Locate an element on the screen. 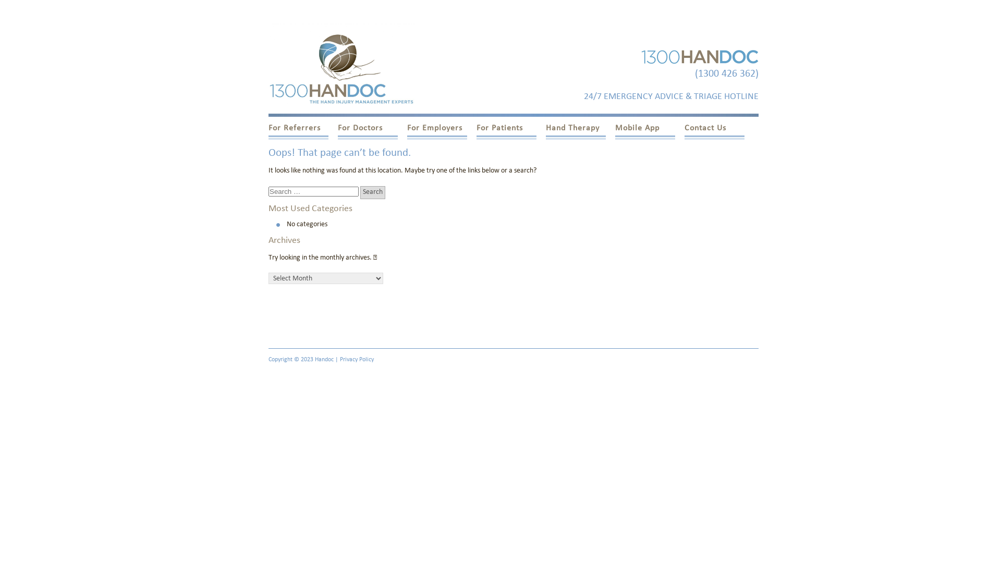 This screenshot has width=1001, height=563. Mobile App is located at coordinates (645, 132).